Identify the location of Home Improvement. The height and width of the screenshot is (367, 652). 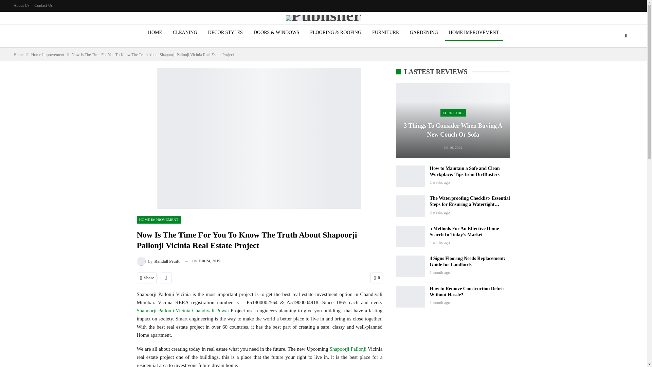
(48, 54).